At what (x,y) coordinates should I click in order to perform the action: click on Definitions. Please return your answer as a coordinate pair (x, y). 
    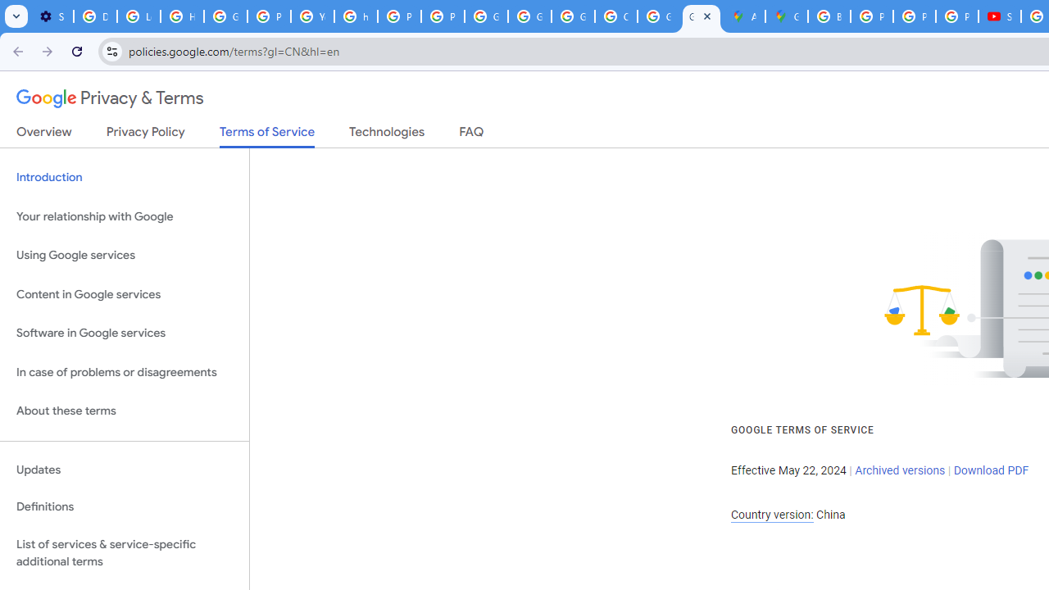
    Looking at the image, I should click on (125, 507).